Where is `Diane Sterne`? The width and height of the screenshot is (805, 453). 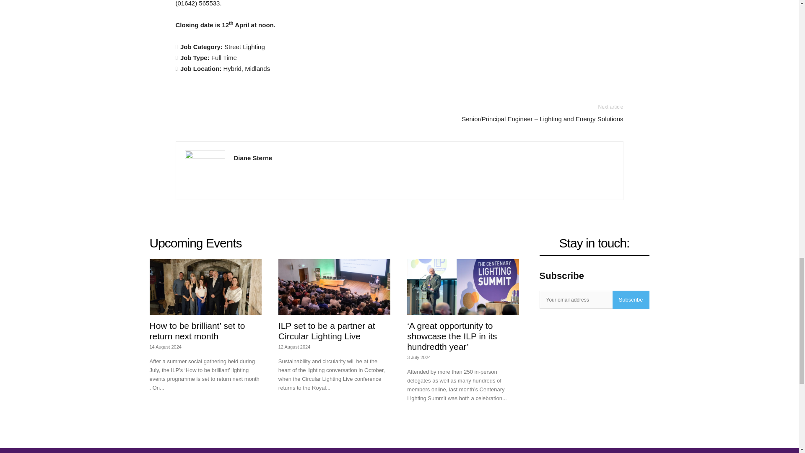 Diane Sterne is located at coordinates (253, 158).